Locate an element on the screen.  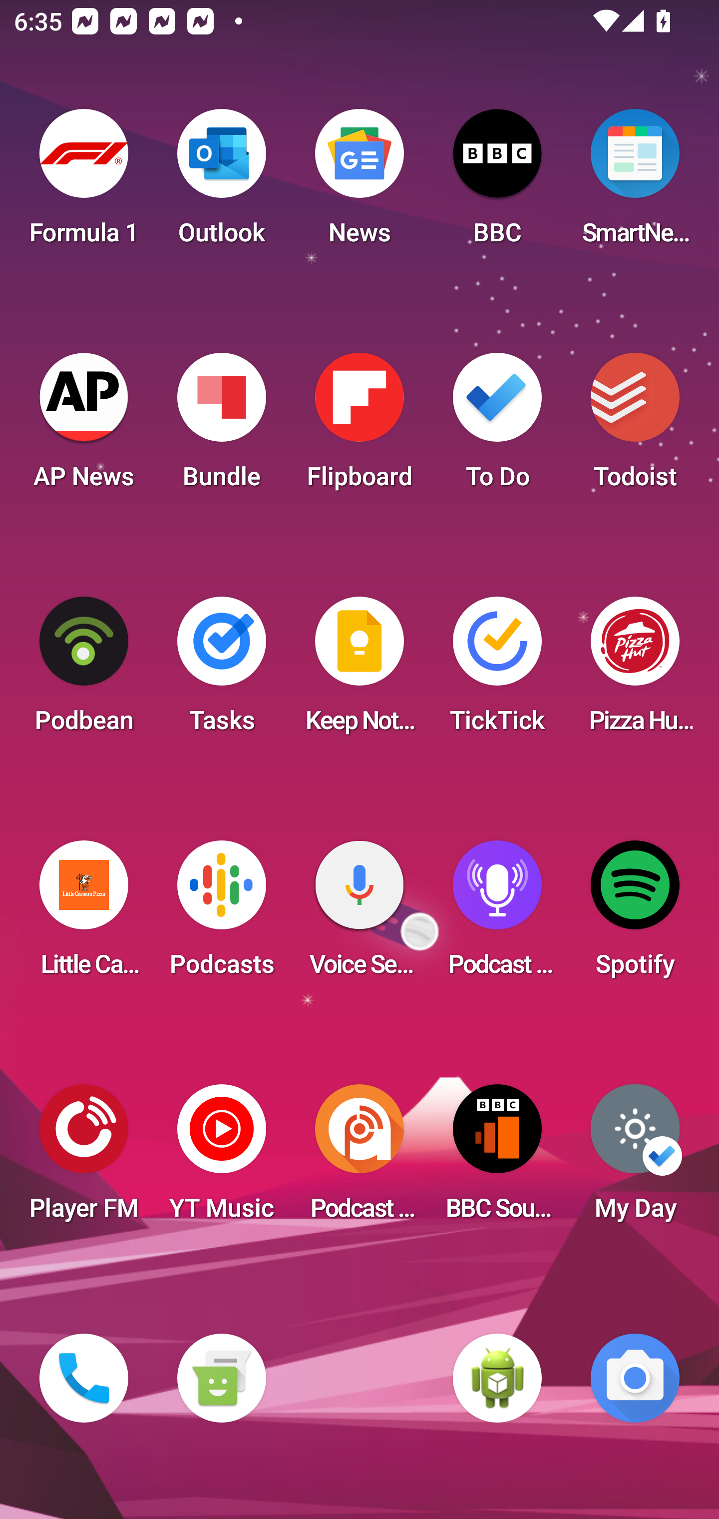
BBC Sounds is located at coordinates (497, 1158).